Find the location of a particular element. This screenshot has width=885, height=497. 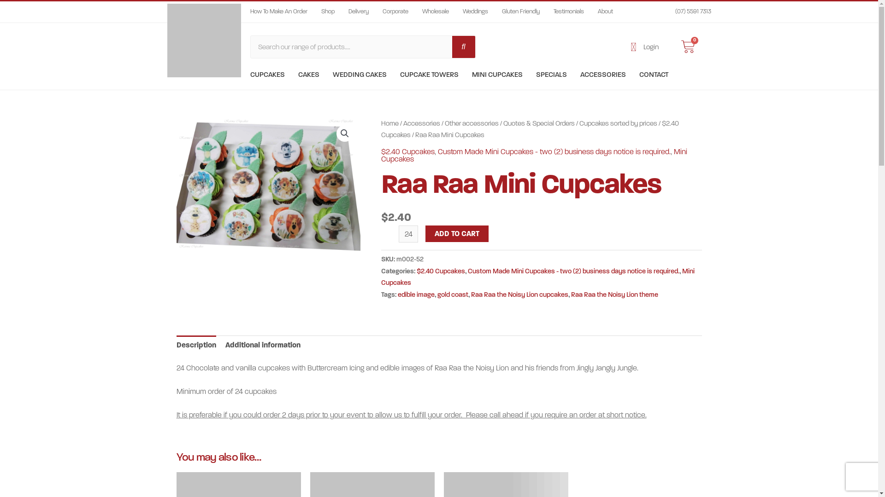

Login is located at coordinates (640, 47).